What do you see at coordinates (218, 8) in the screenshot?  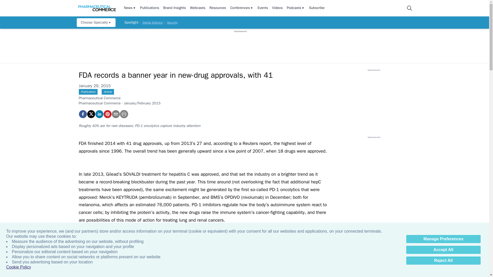 I see `Resources` at bounding box center [218, 8].